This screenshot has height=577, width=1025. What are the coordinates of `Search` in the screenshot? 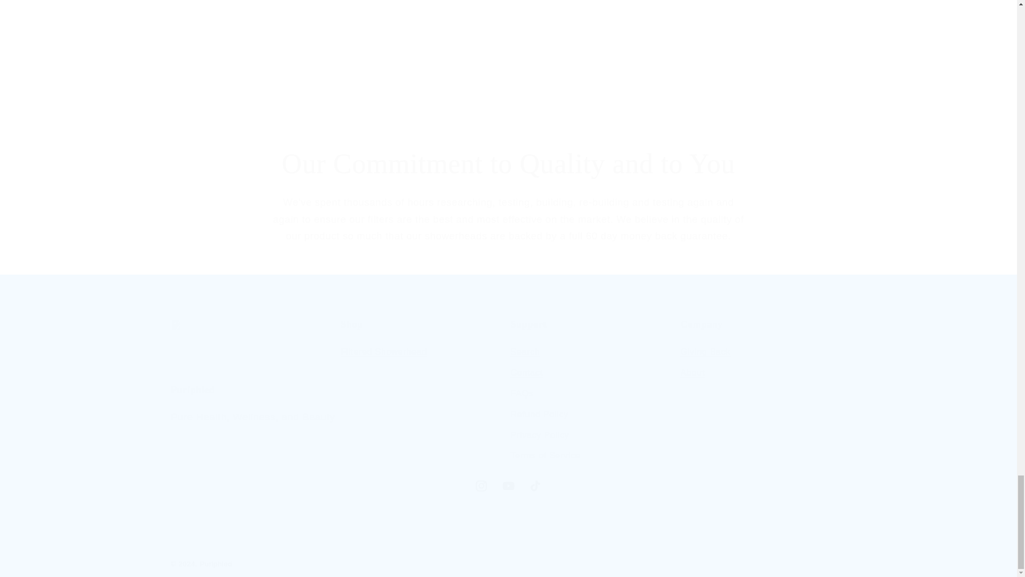 It's located at (522, 393).